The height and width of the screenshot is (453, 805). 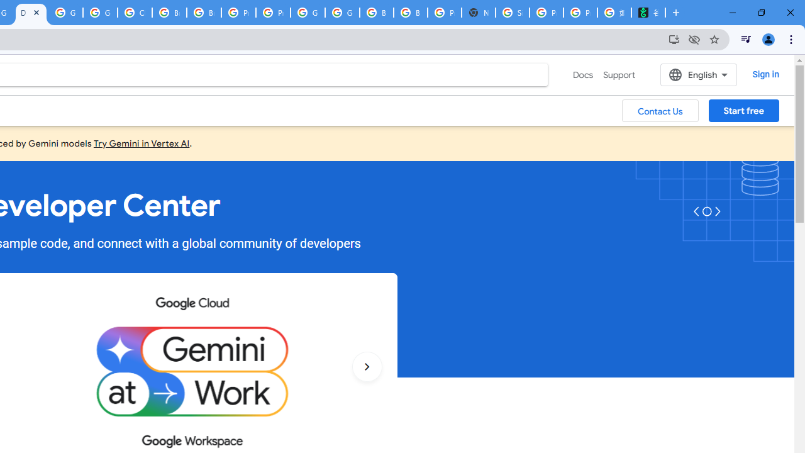 I want to click on New Tab, so click(x=478, y=13).